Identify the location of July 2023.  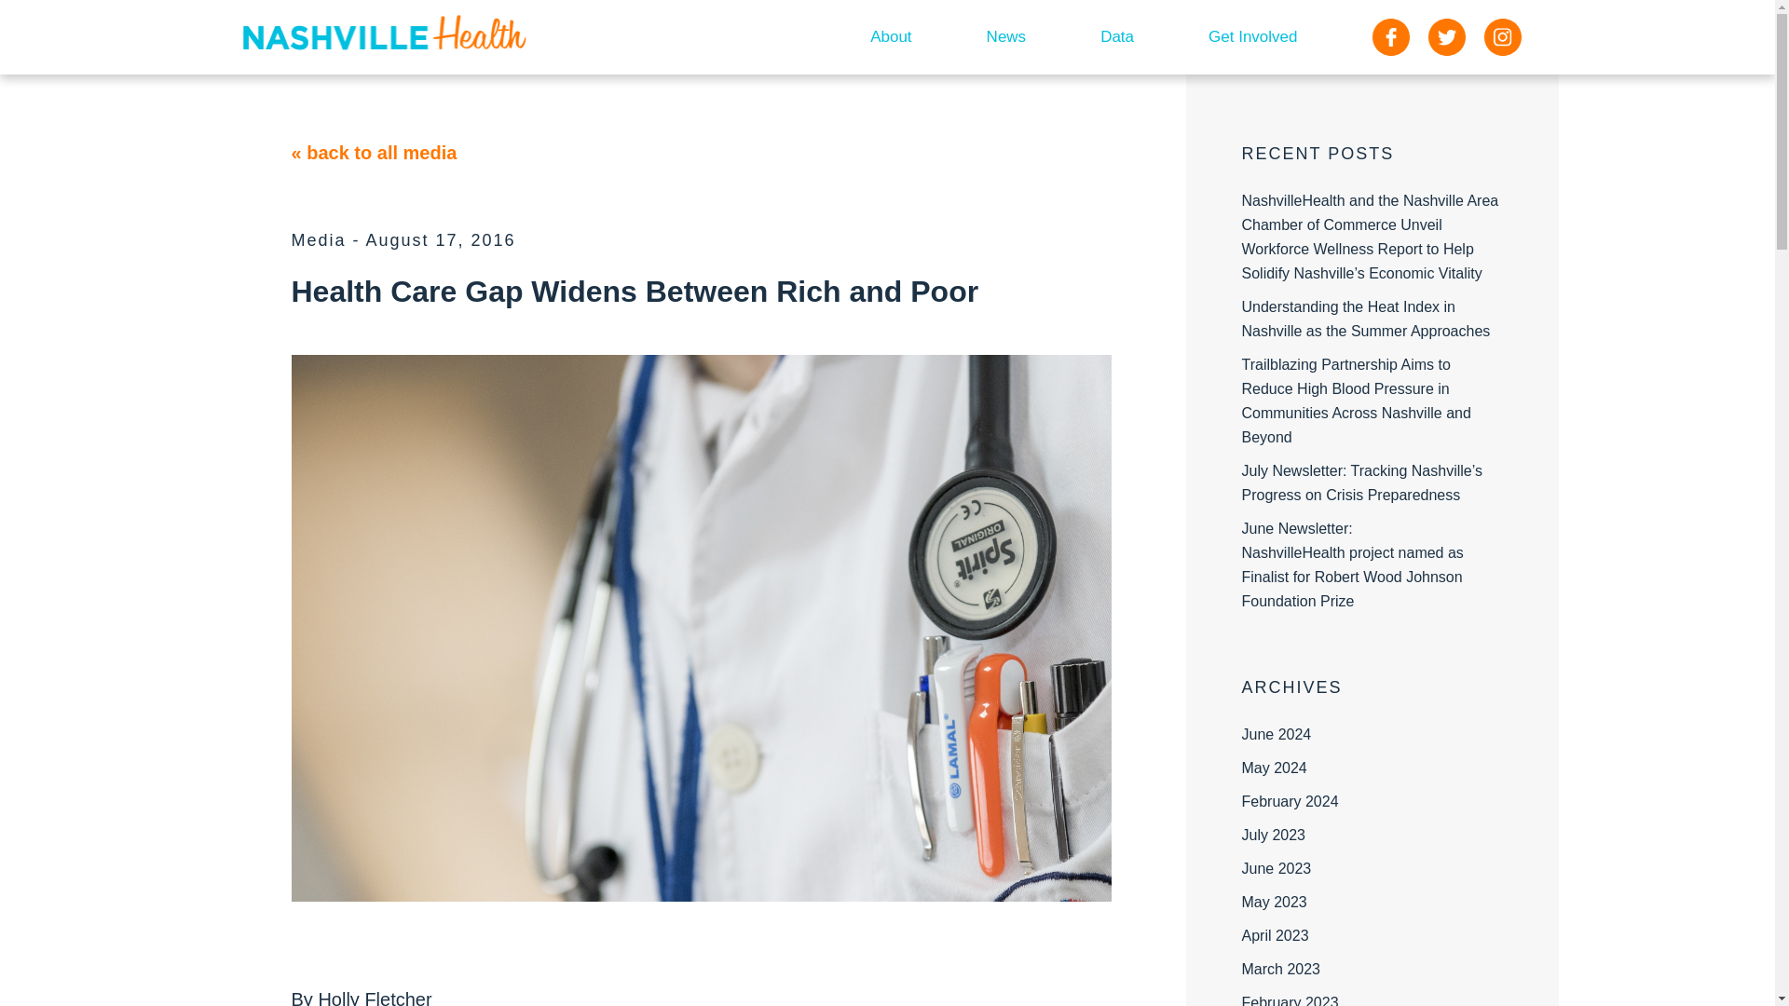
(1273, 835).